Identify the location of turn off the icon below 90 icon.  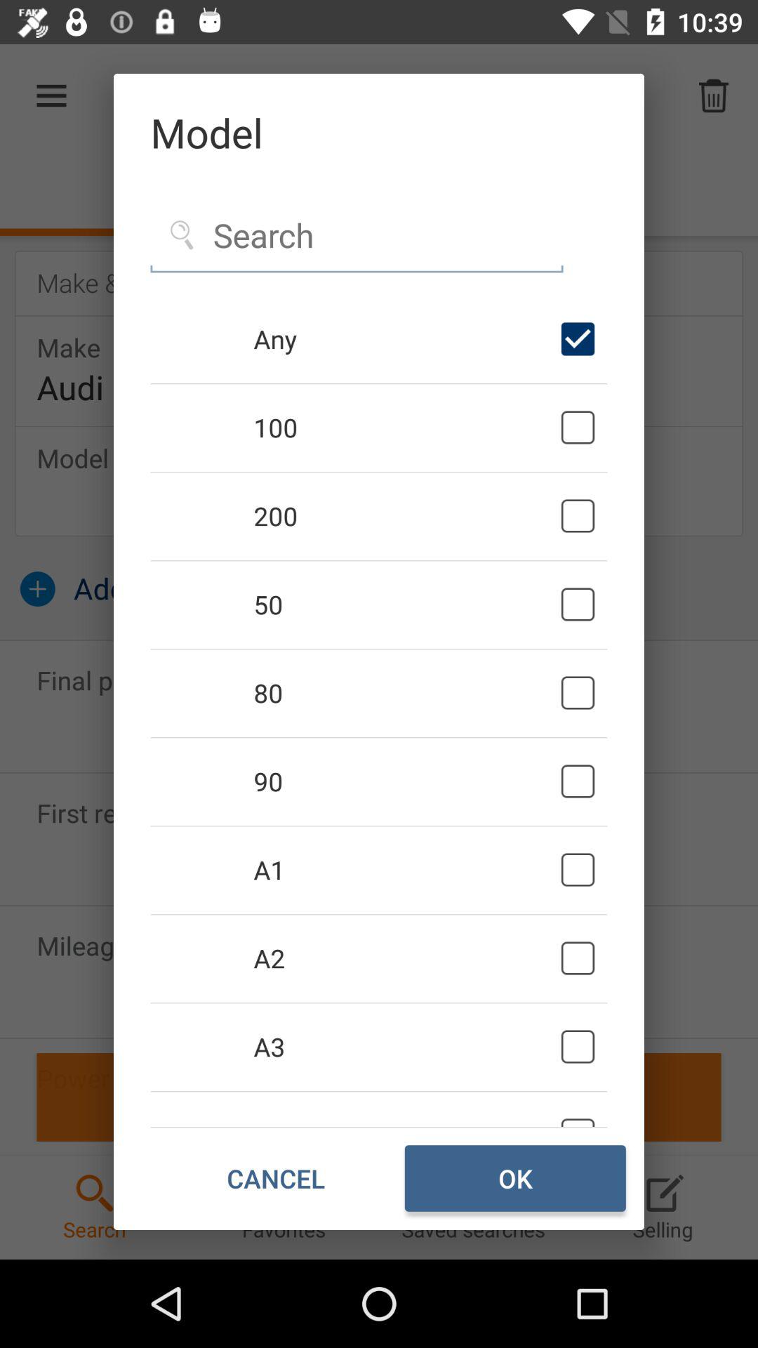
(404, 870).